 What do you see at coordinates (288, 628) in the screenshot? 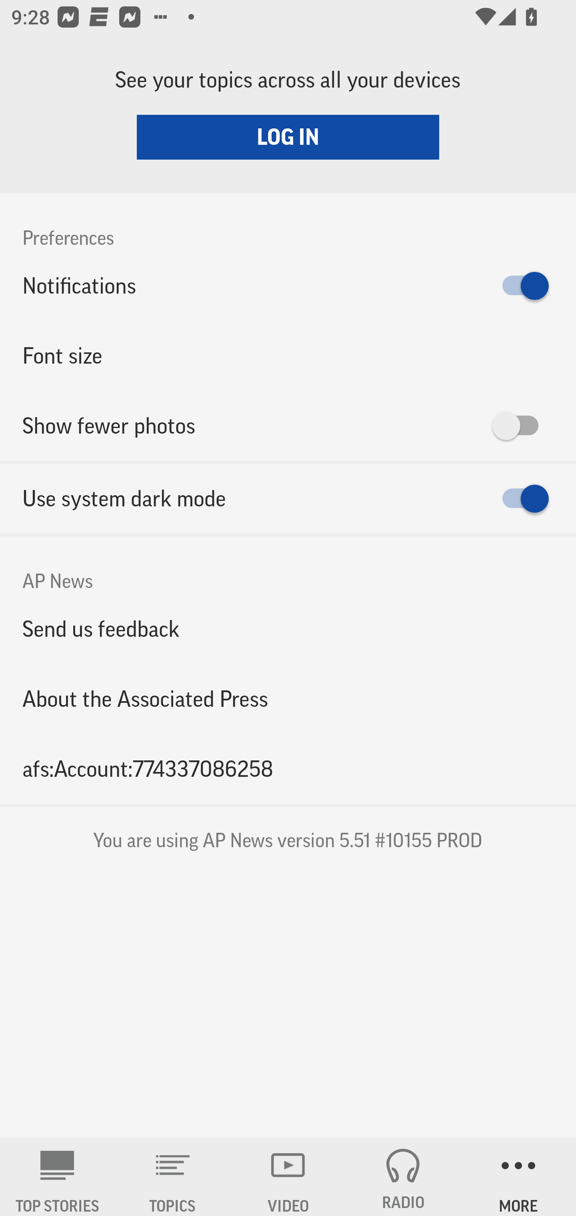
I see `Send us feedback` at bounding box center [288, 628].